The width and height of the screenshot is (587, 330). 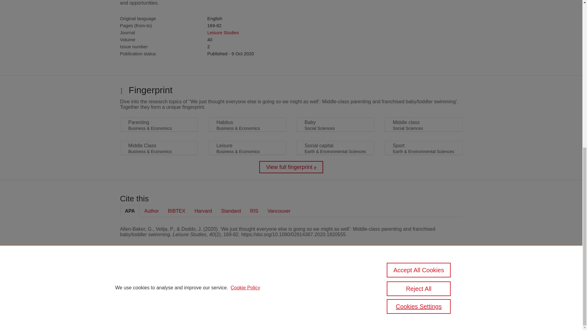 I want to click on View full fingerprint, so click(x=291, y=167).